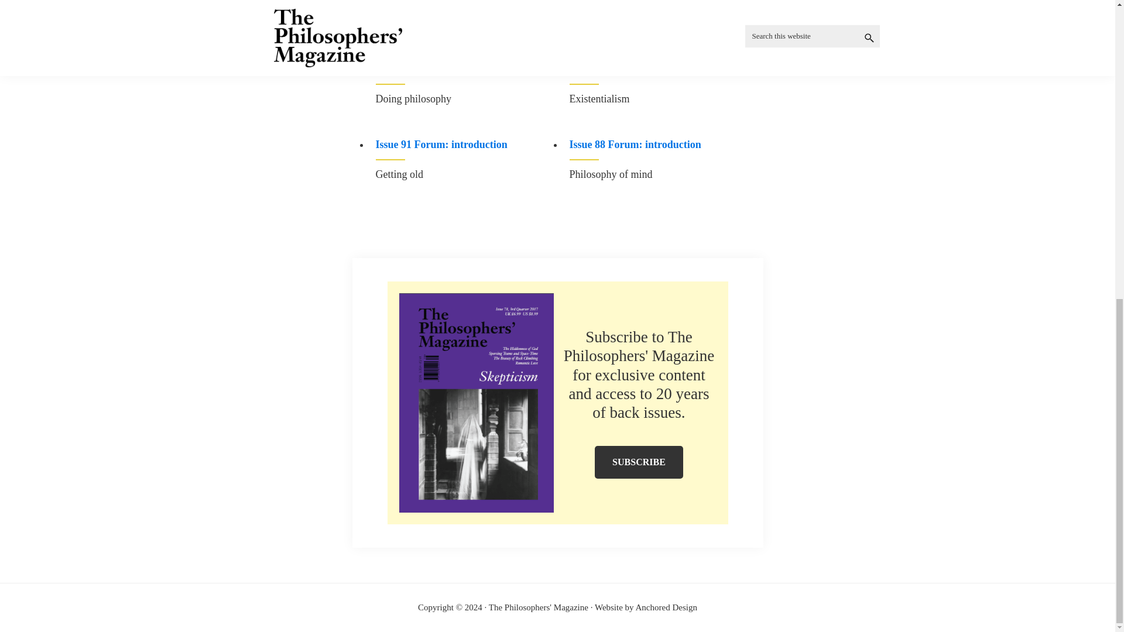 The height and width of the screenshot is (632, 1124). What do you see at coordinates (659, 73) in the screenshot?
I see `Issue 84 Forum: introduction` at bounding box center [659, 73].